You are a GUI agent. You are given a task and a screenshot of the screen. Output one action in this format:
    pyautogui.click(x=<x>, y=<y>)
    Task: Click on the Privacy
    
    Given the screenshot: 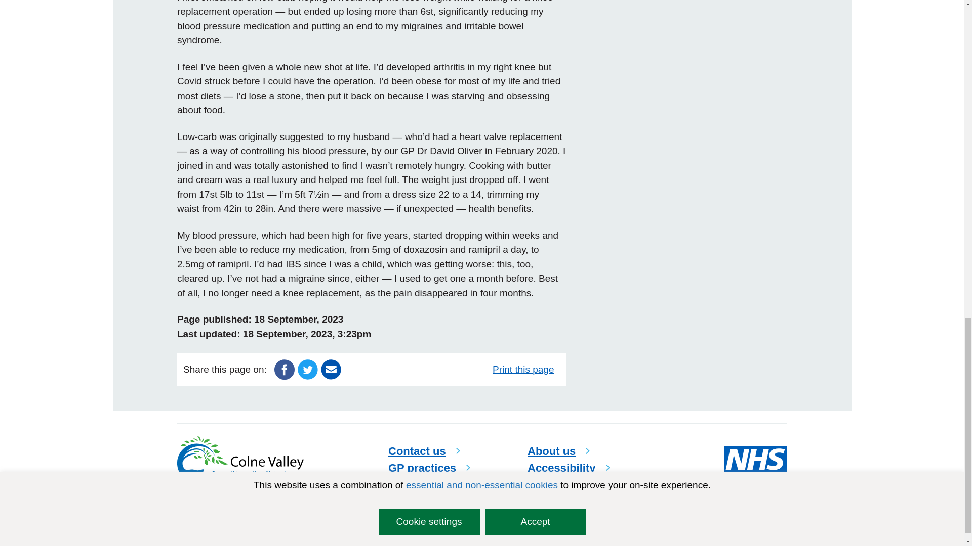 What is the action you would take?
    pyautogui.click(x=190, y=522)
    